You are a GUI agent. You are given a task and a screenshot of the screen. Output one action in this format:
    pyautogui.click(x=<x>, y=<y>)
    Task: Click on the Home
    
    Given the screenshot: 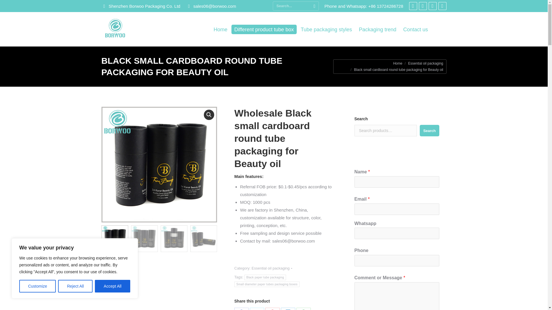 What is the action you would take?
    pyautogui.click(x=398, y=63)
    